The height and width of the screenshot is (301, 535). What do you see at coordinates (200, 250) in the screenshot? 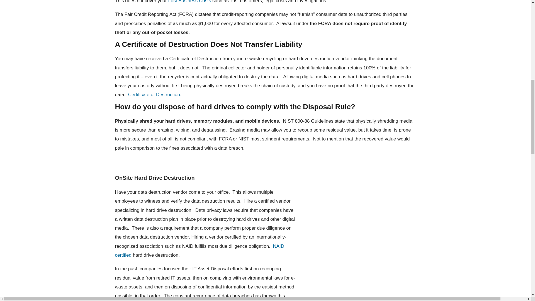
I see `NAID certified` at bounding box center [200, 250].